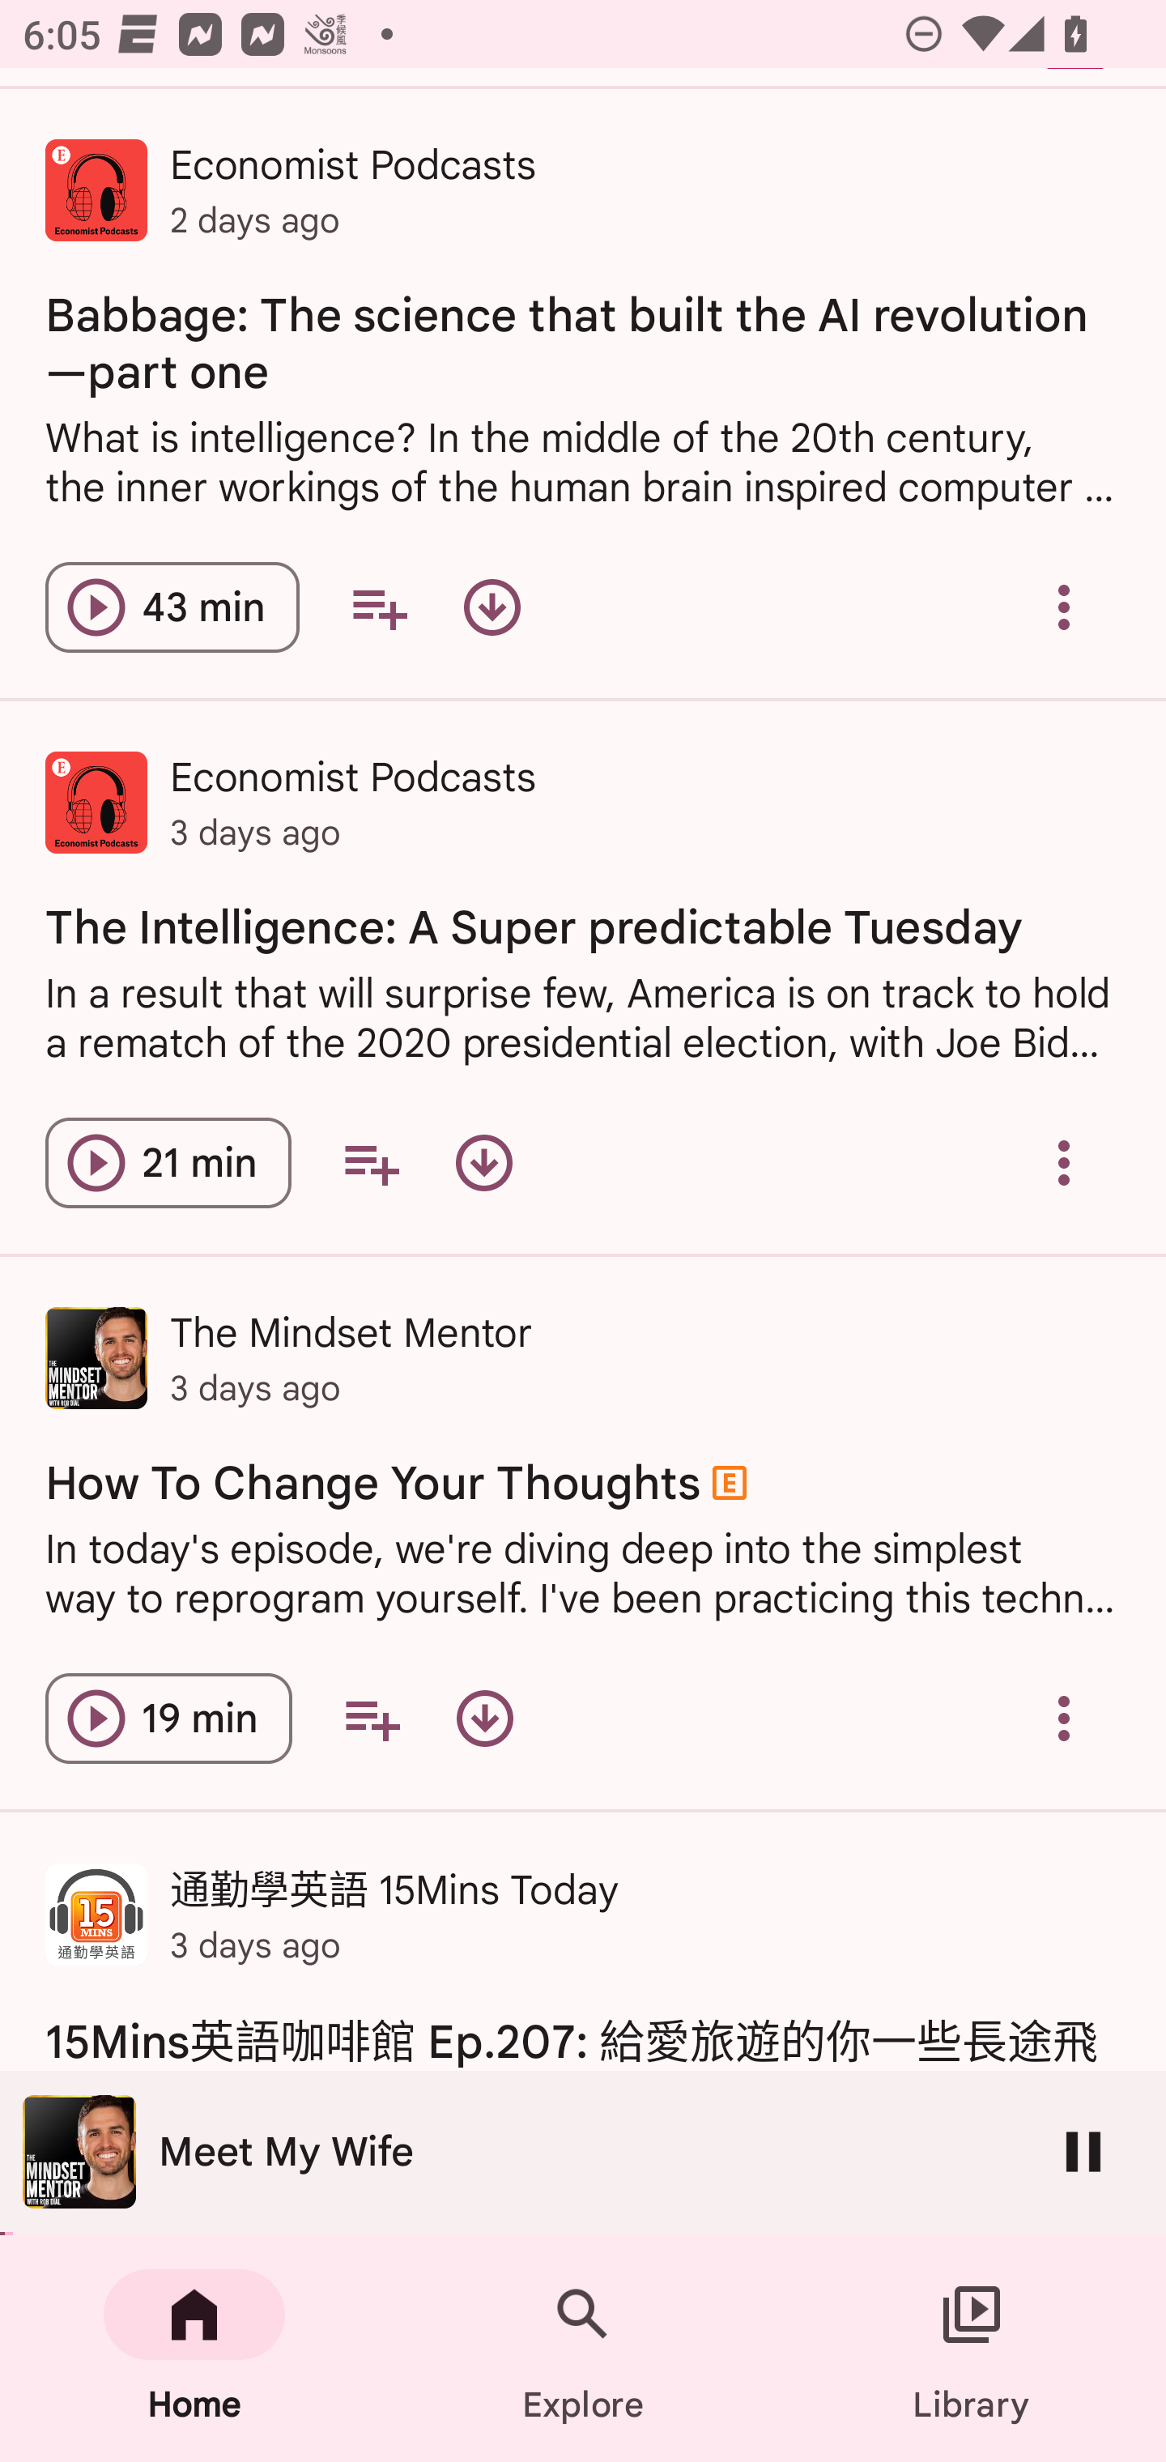  I want to click on Add to your queue, so click(371, 1719).